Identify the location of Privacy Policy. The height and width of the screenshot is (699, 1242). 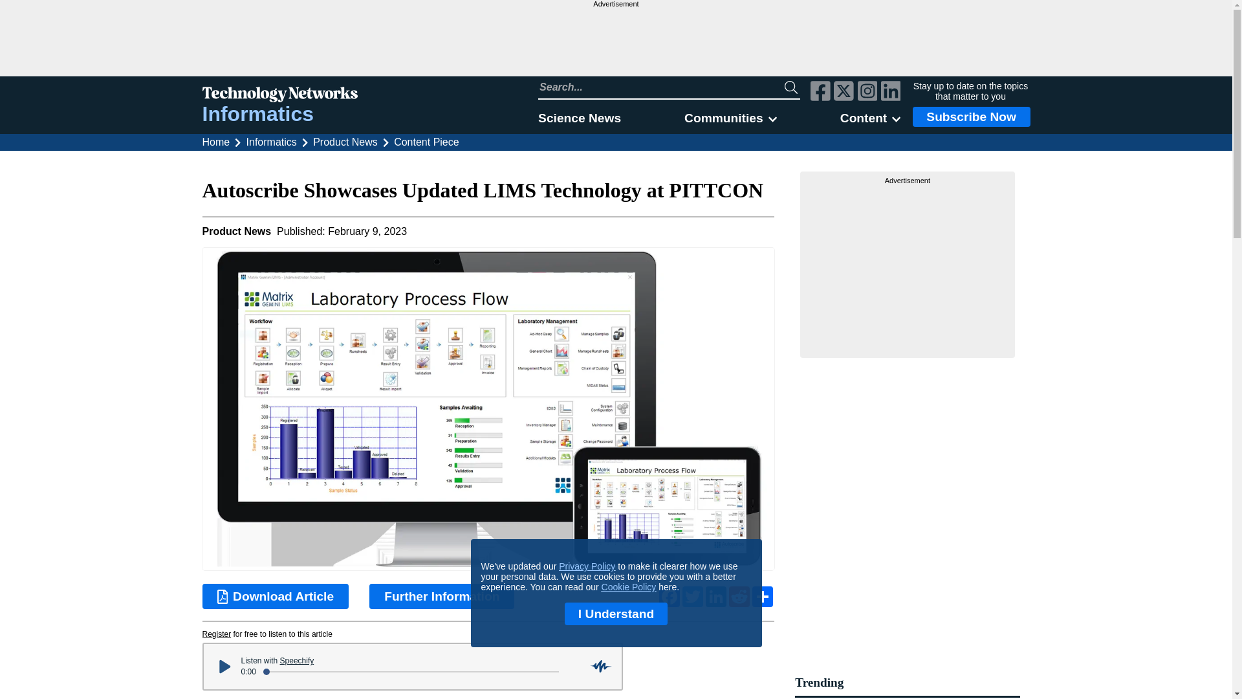
(587, 566).